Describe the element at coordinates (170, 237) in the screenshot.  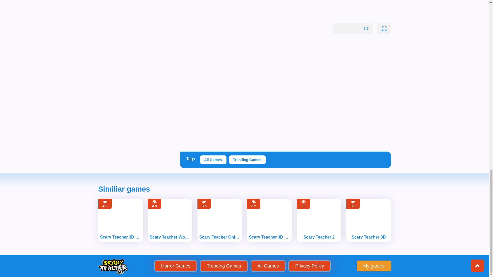
I see `Scary Teacher Word Game` at that location.